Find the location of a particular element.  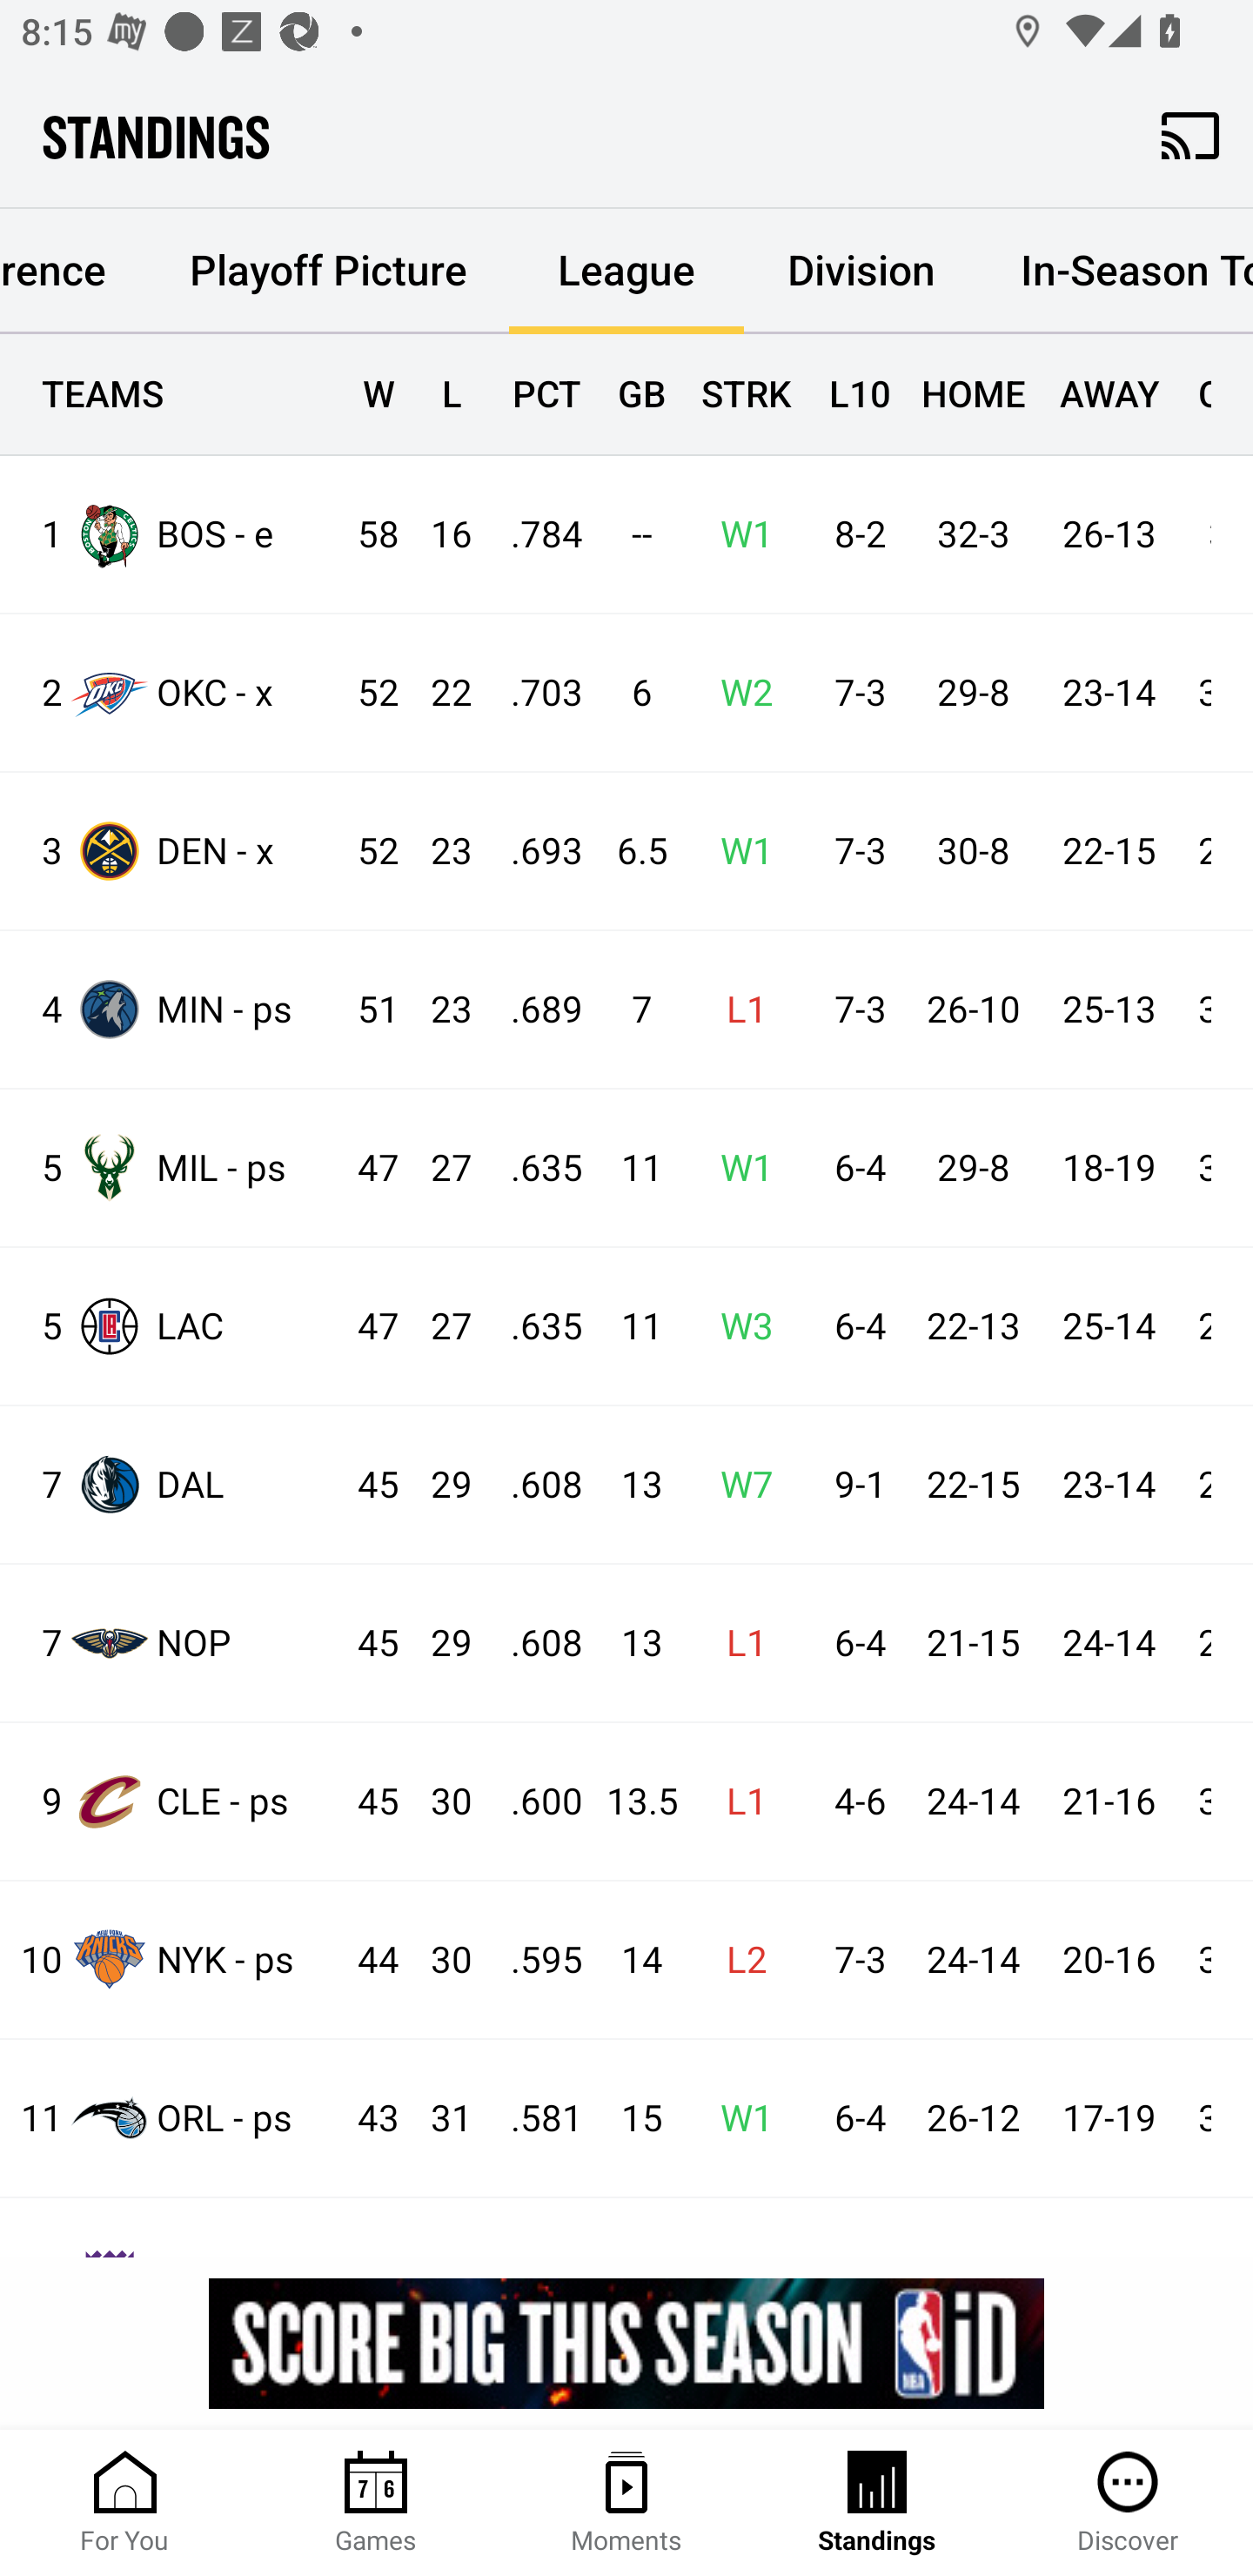

27 is located at coordinates (437, 1328).